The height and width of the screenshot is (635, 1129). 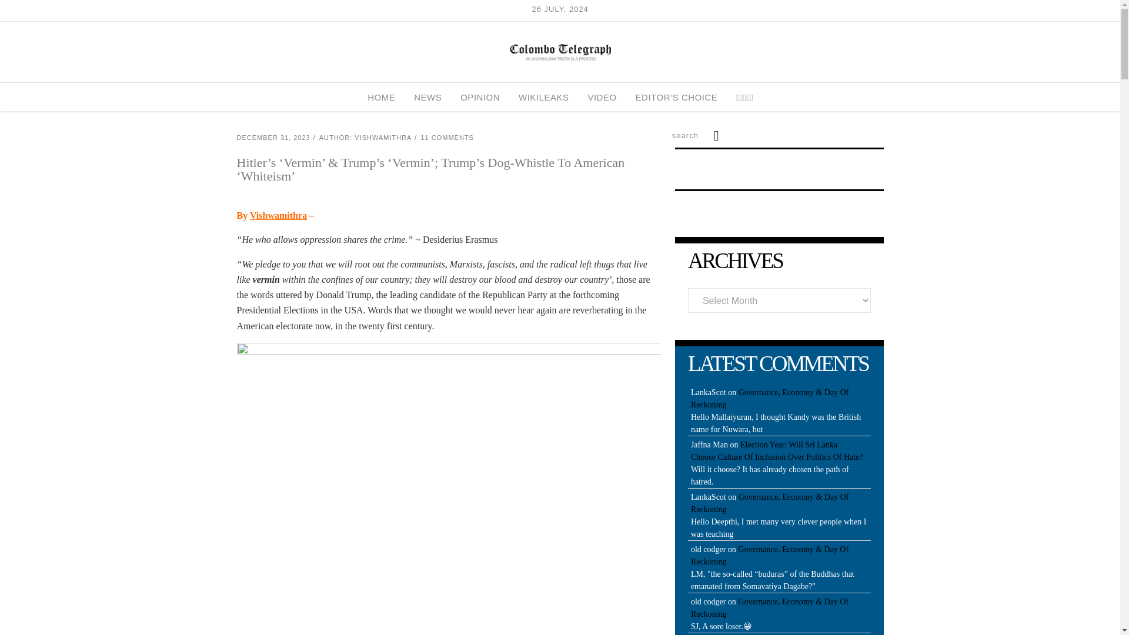 What do you see at coordinates (602, 97) in the screenshot?
I see `VIDEO` at bounding box center [602, 97].